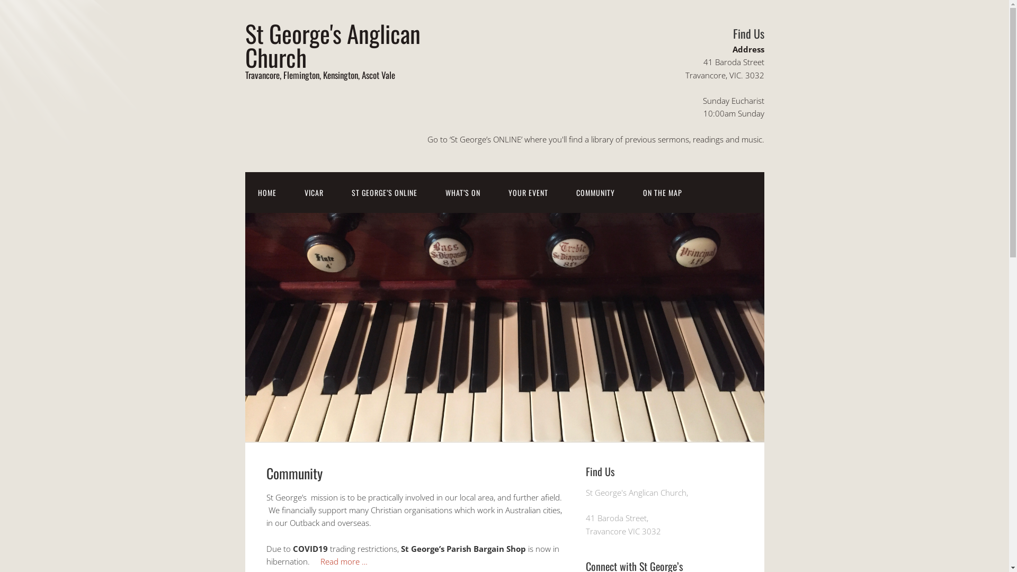  I want to click on St George's Anglican Church, so click(333, 45).